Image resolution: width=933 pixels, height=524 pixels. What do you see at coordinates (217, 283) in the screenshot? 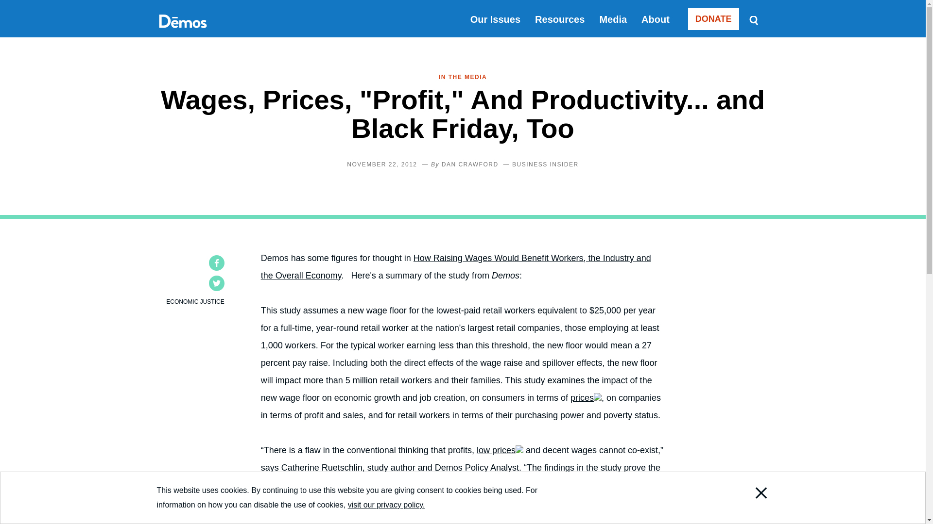
I see `Twitter` at bounding box center [217, 283].